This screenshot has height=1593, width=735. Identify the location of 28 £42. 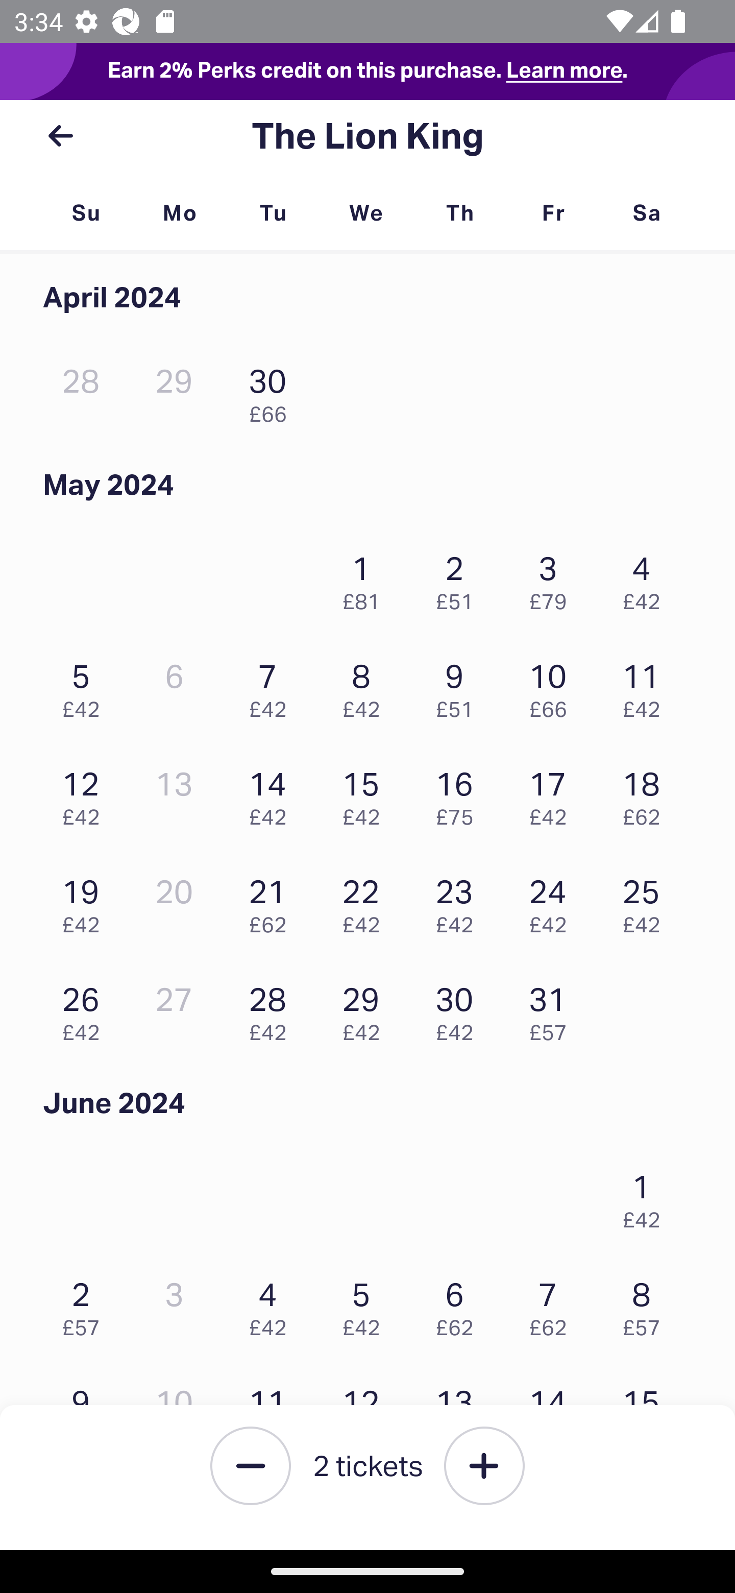
(273, 1009).